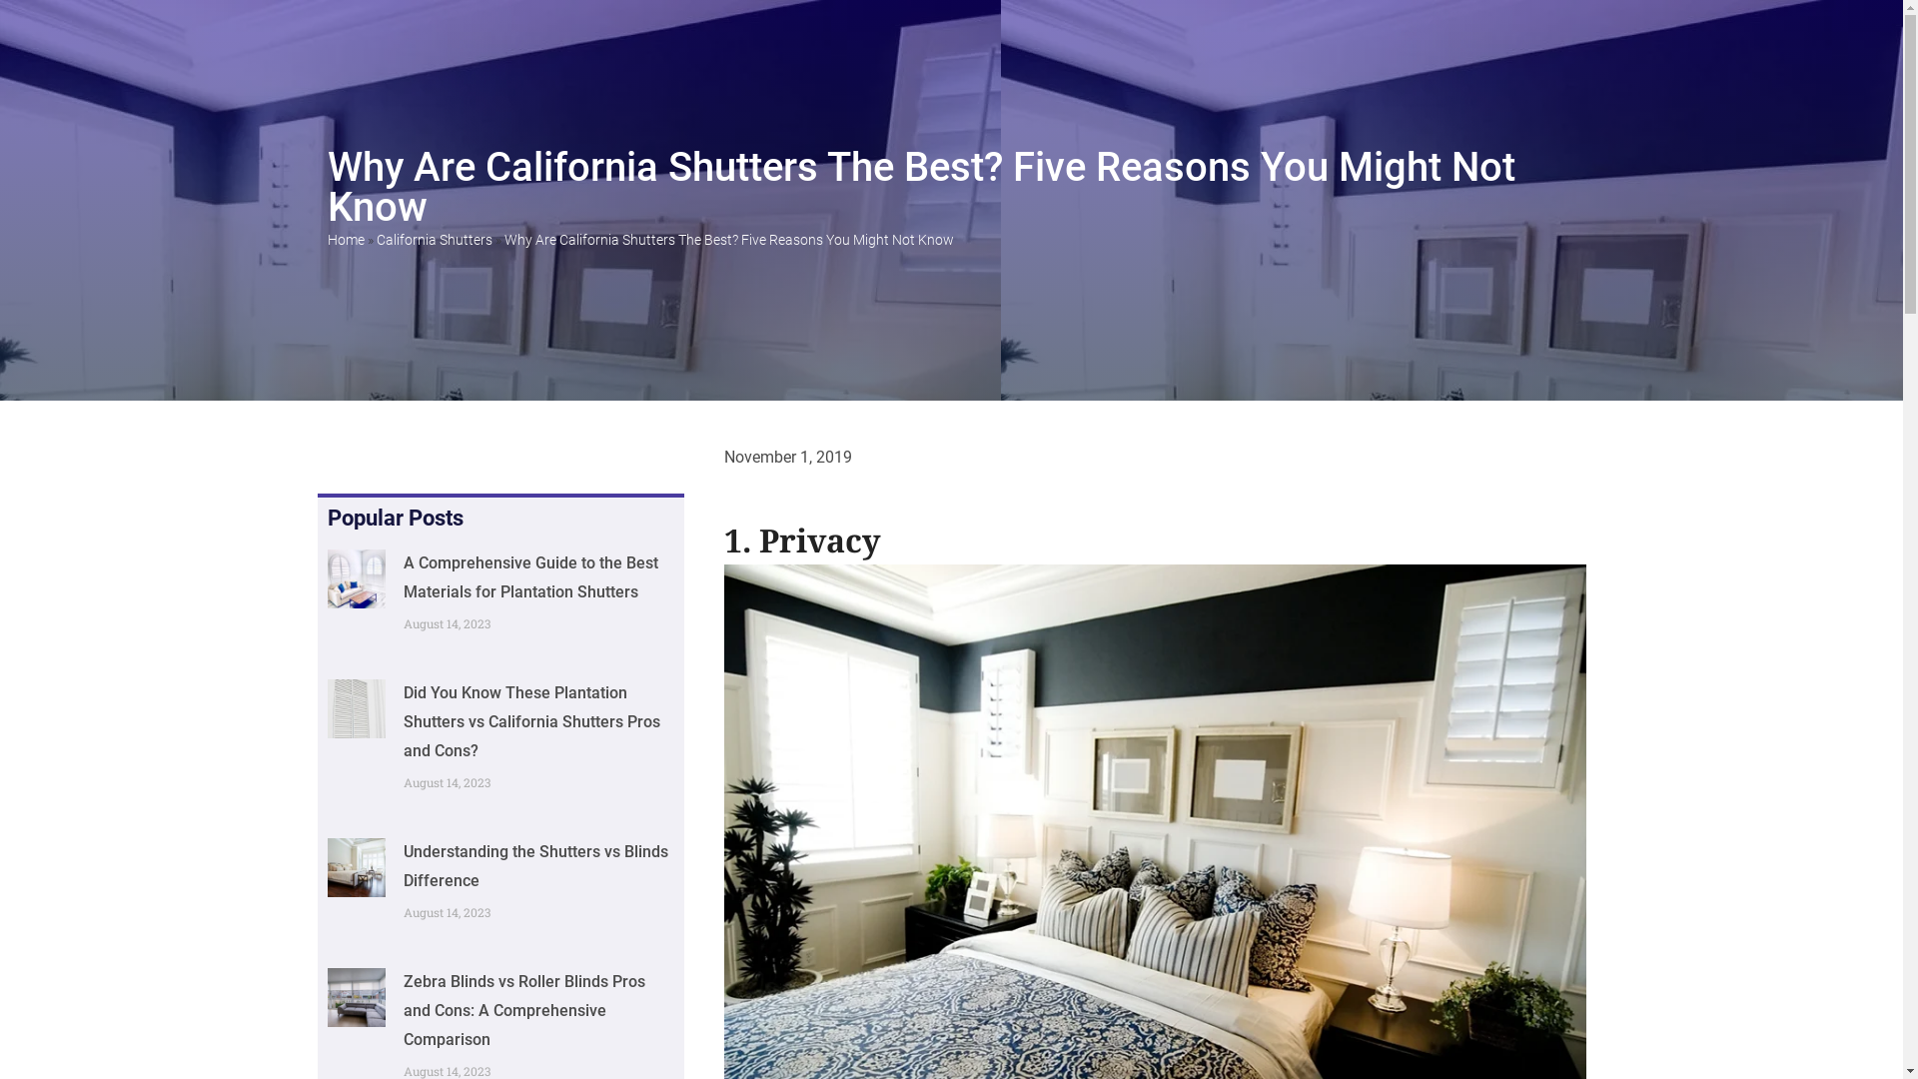  Describe the element at coordinates (346, 240) in the screenshot. I see `Home` at that location.